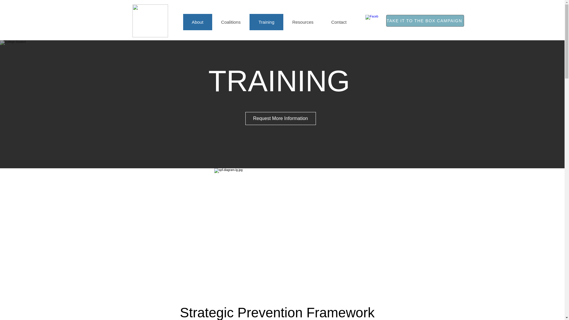 This screenshot has width=569, height=320. What do you see at coordinates (280, 119) in the screenshot?
I see `Request More Information` at bounding box center [280, 119].